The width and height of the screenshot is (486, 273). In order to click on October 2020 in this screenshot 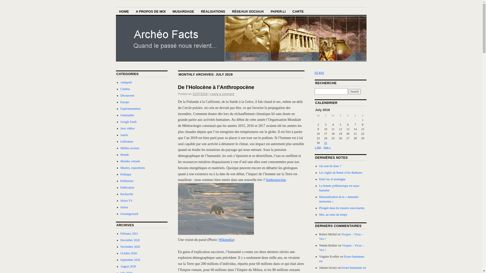, I will do `click(129, 253)`.